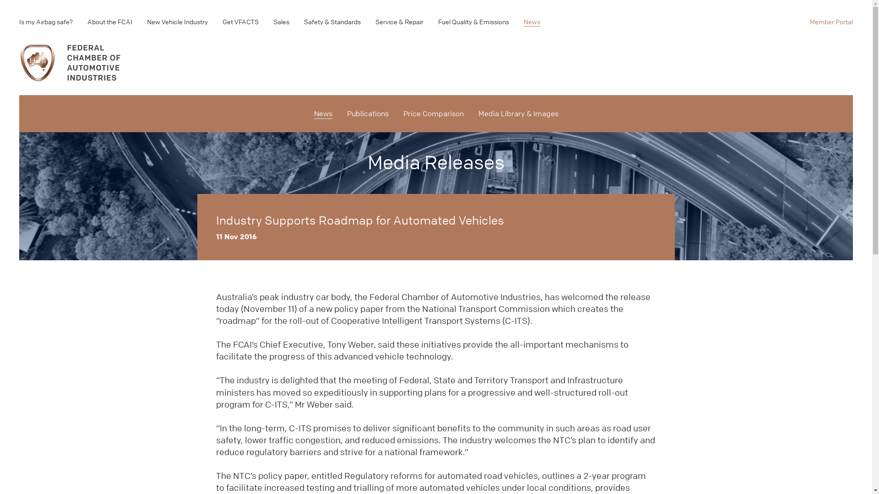  Describe the element at coordinates (241, 22) in the screenshot. I see `Get VFACTS` at that location.